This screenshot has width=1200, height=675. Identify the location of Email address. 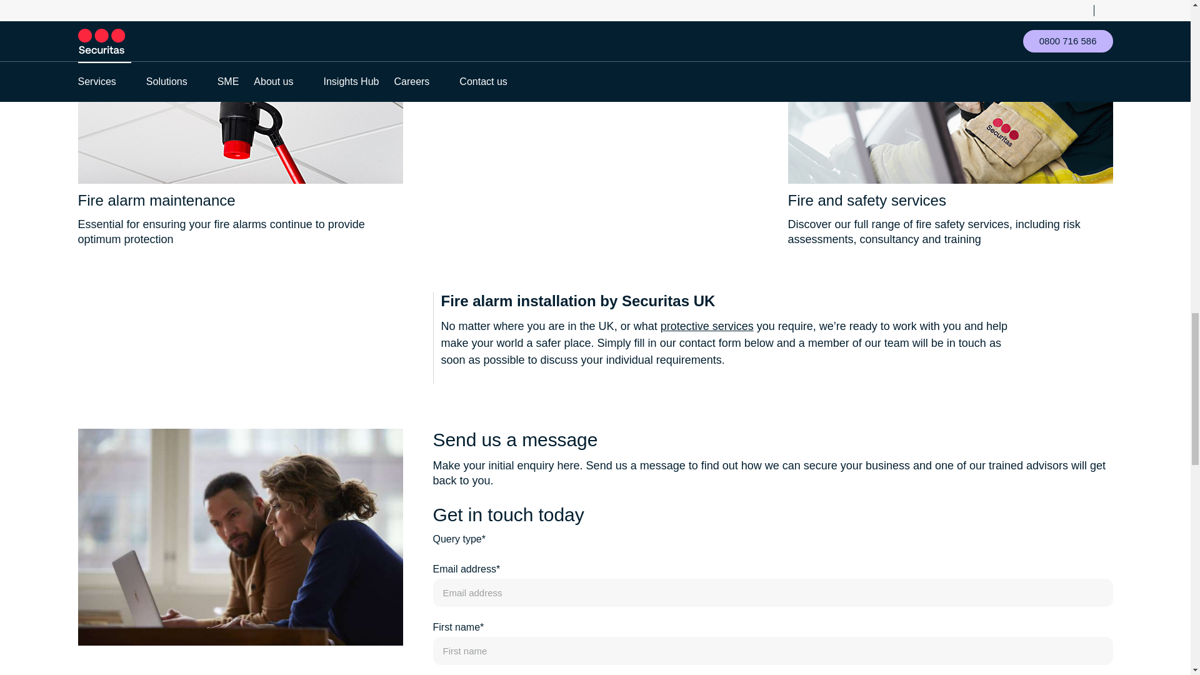
(772, 592).